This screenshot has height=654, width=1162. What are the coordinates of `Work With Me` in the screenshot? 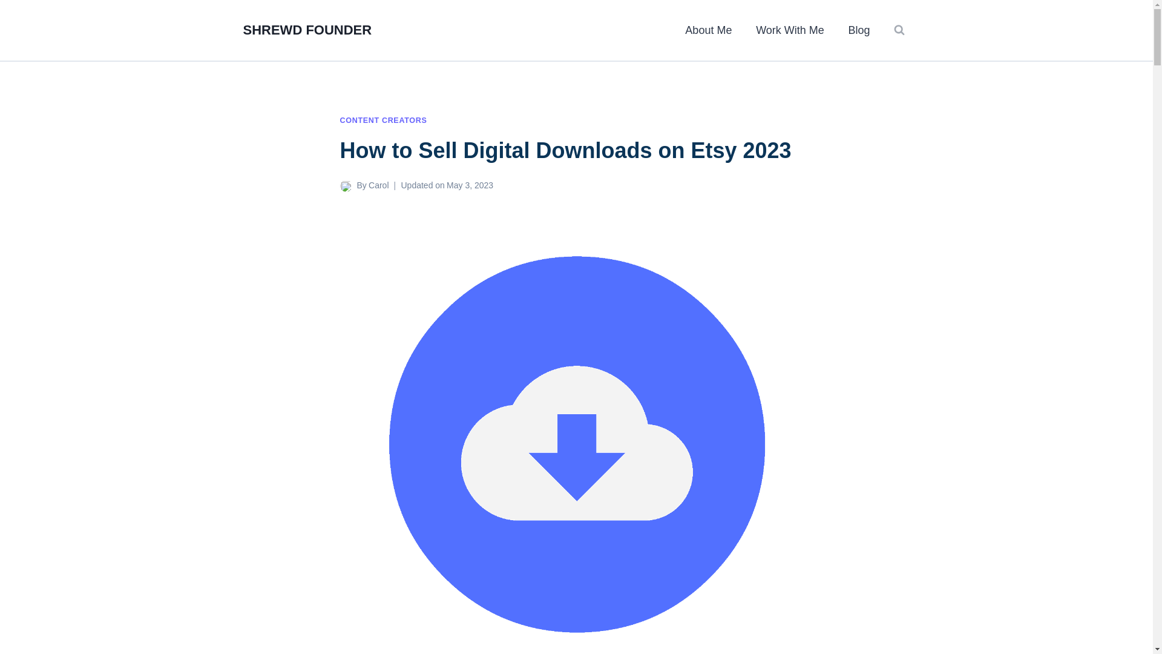 It's located at (789, 30).